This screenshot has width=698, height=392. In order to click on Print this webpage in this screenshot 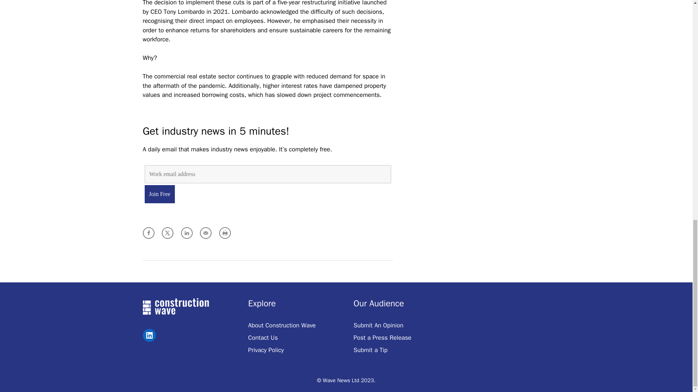, I will do `click(225, 233)`.